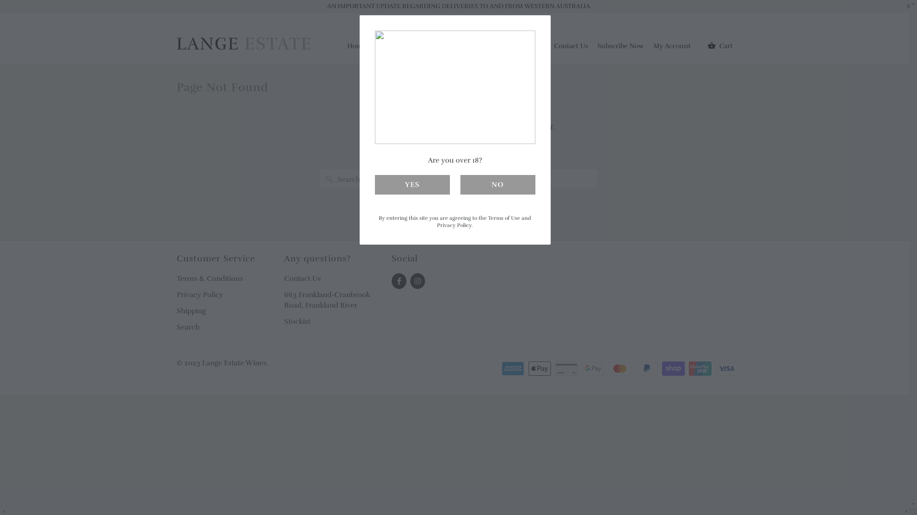 The width and height of the screenshot is (917, 515). Describe the element at coordinates (448, 49) in the screenshot. I see `Wine Store` at that location.